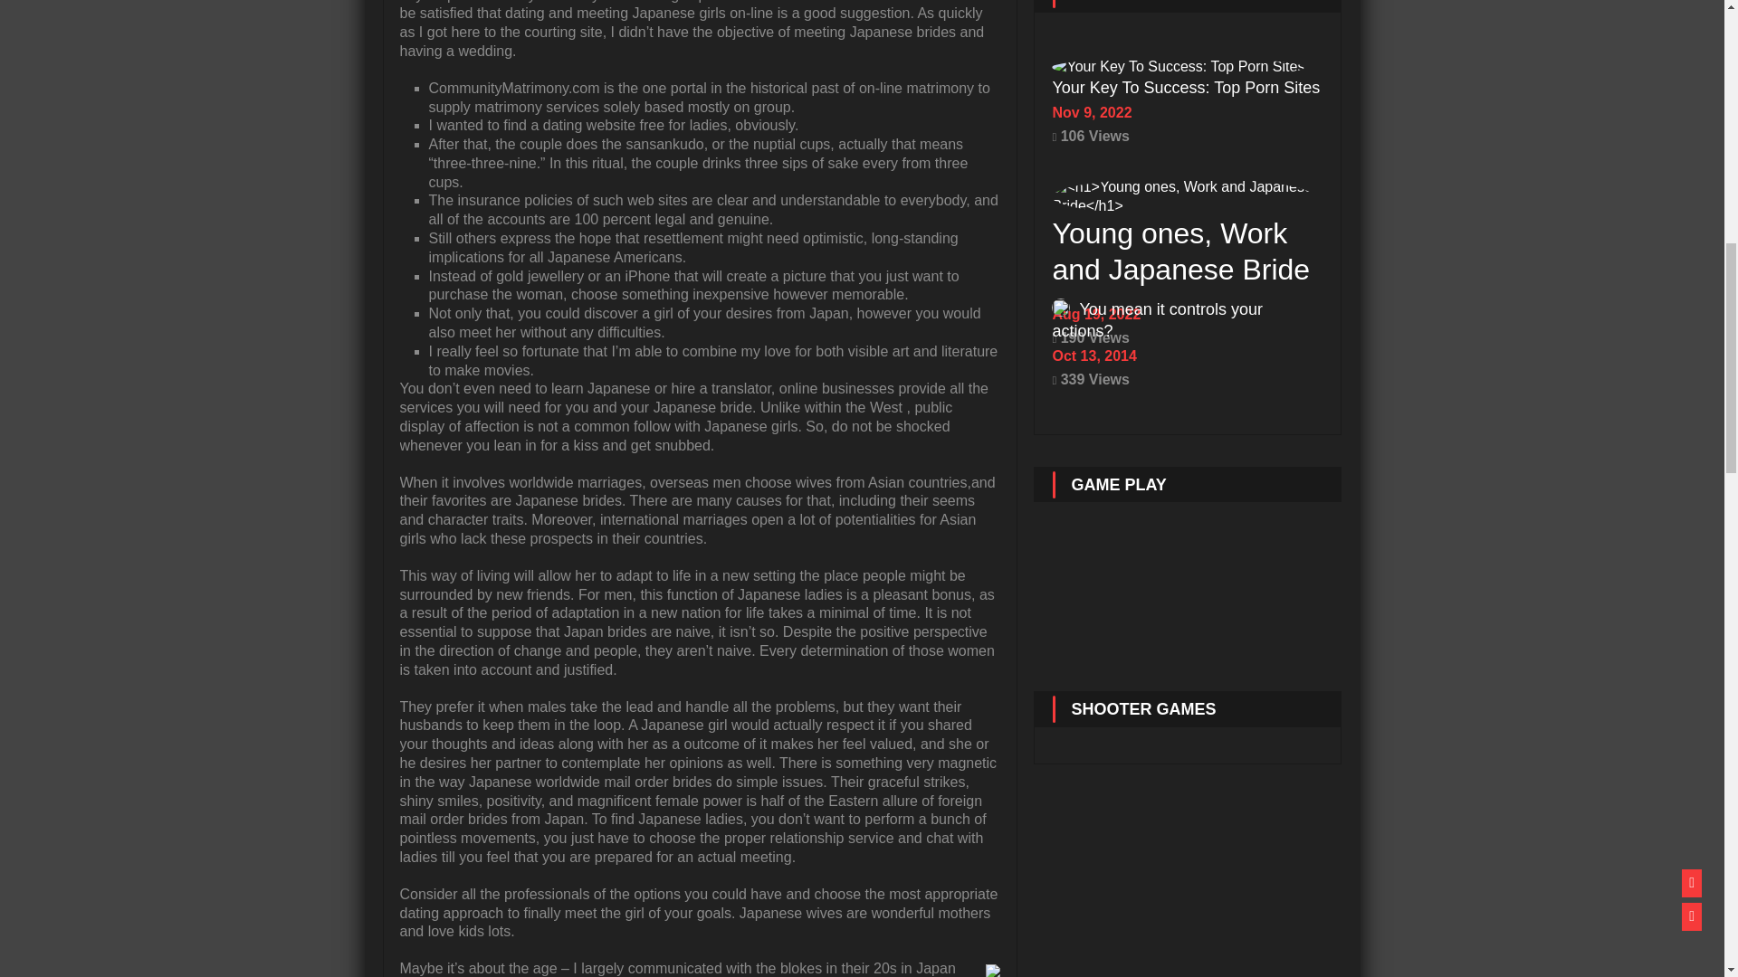  I want to click on Your Key To Success: Top Porn Sites, so click(1185, 90).